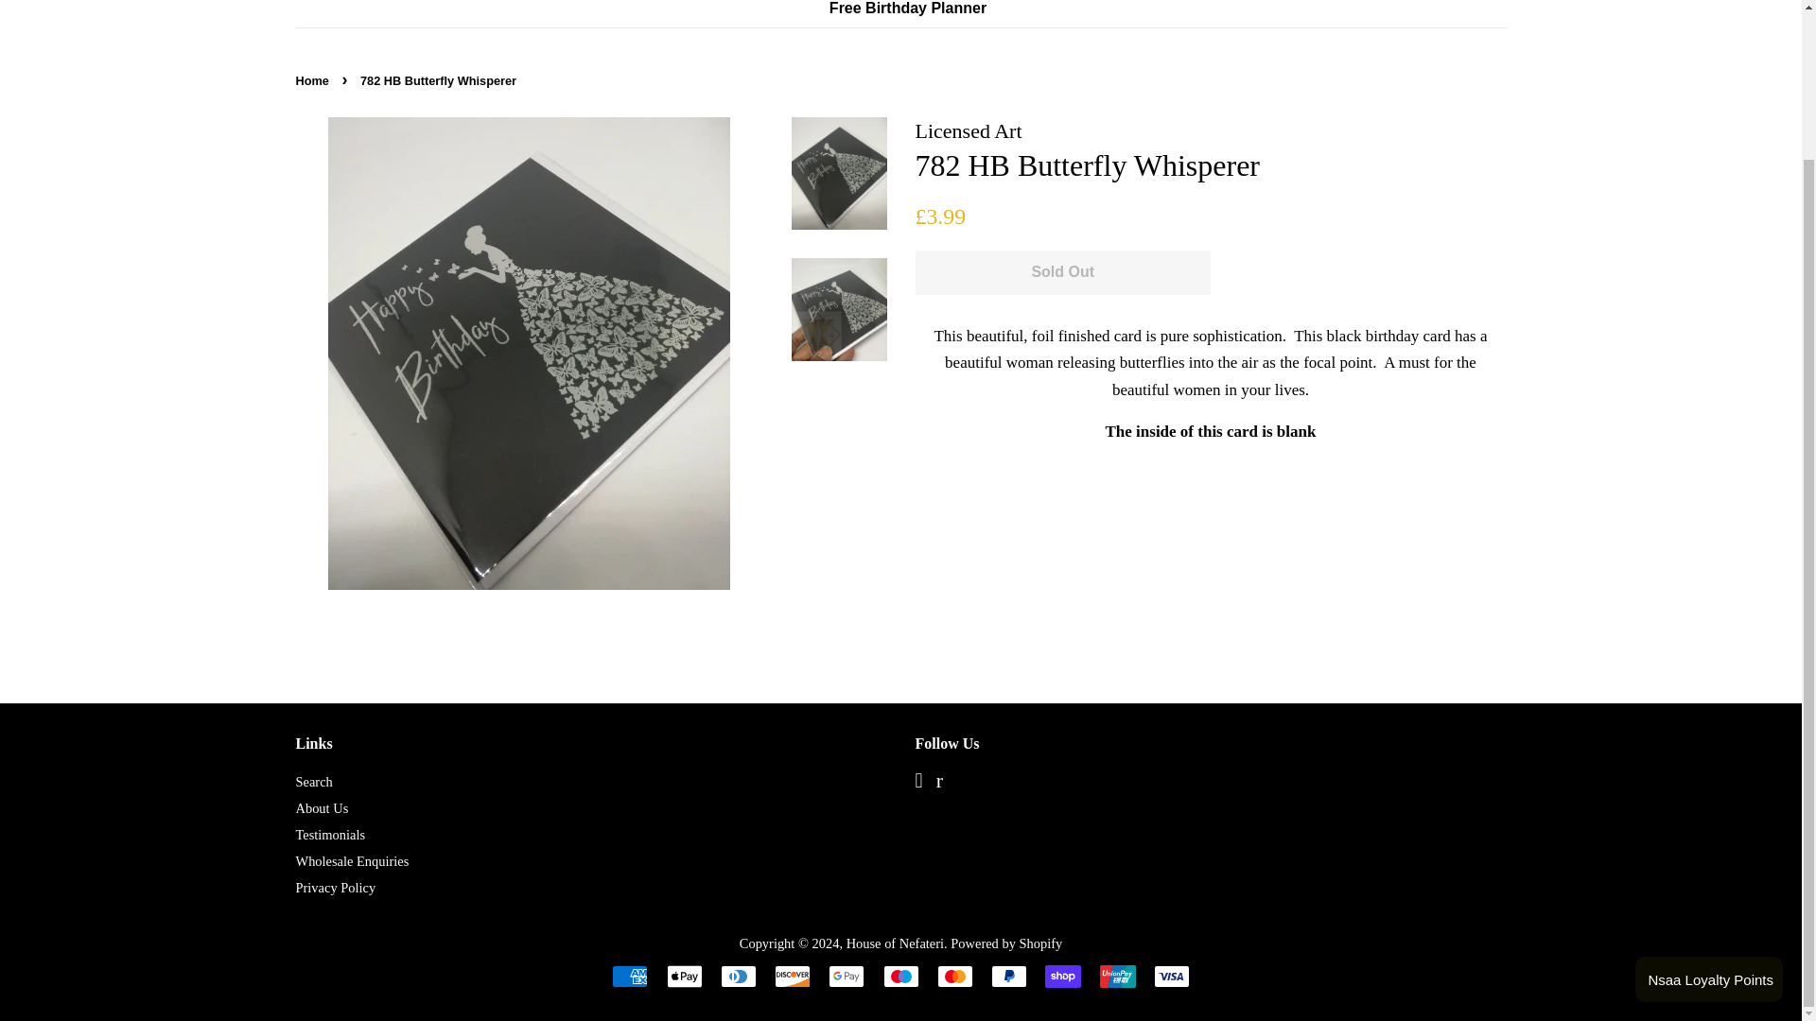  Describe the element at coordinates (918, 782) in the screenshot. I see `House of Nefateri on Instagram` at that location.